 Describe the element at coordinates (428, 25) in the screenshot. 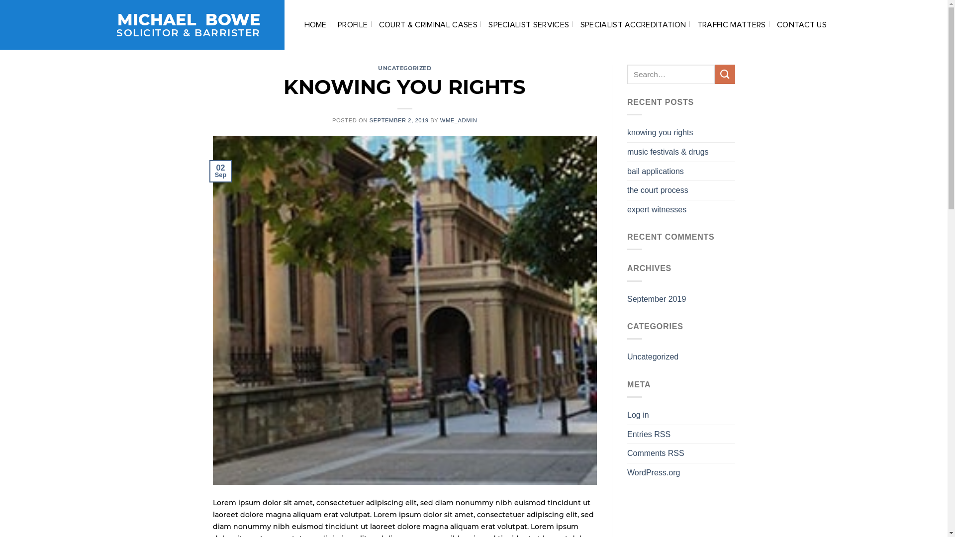

I see `COURT & CRIMINAL CASES` at that location.